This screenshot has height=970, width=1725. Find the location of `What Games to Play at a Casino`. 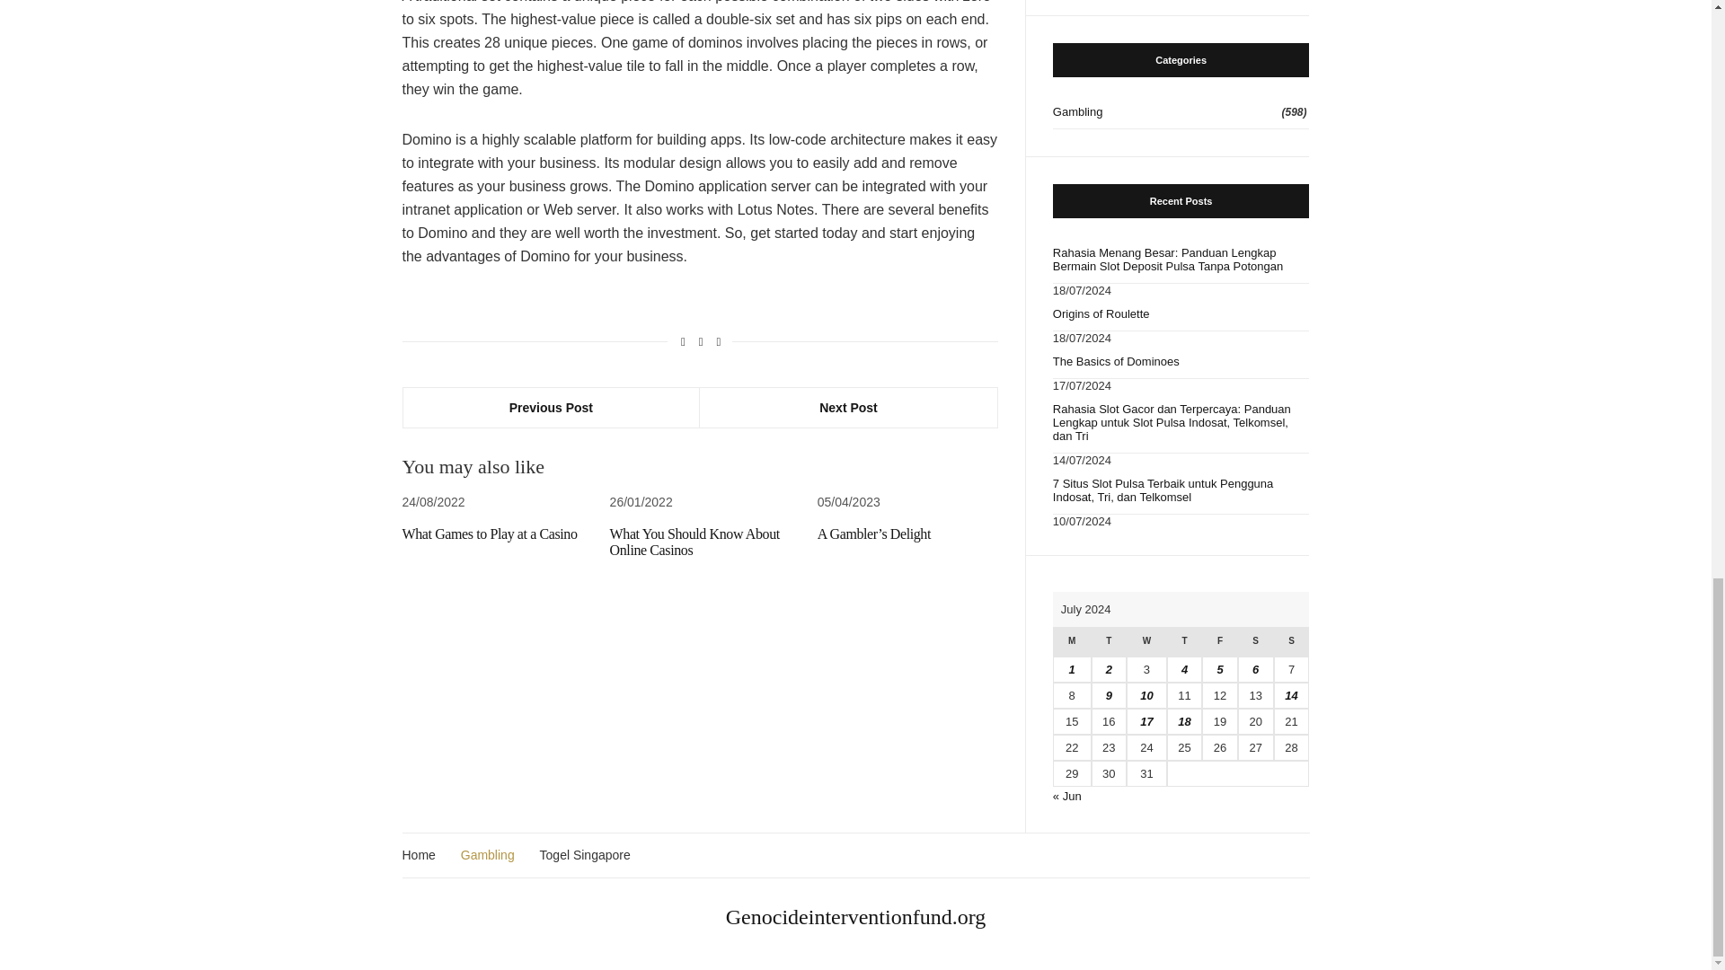

What Games to Play at a Casino is located at coordinates (490, 533).